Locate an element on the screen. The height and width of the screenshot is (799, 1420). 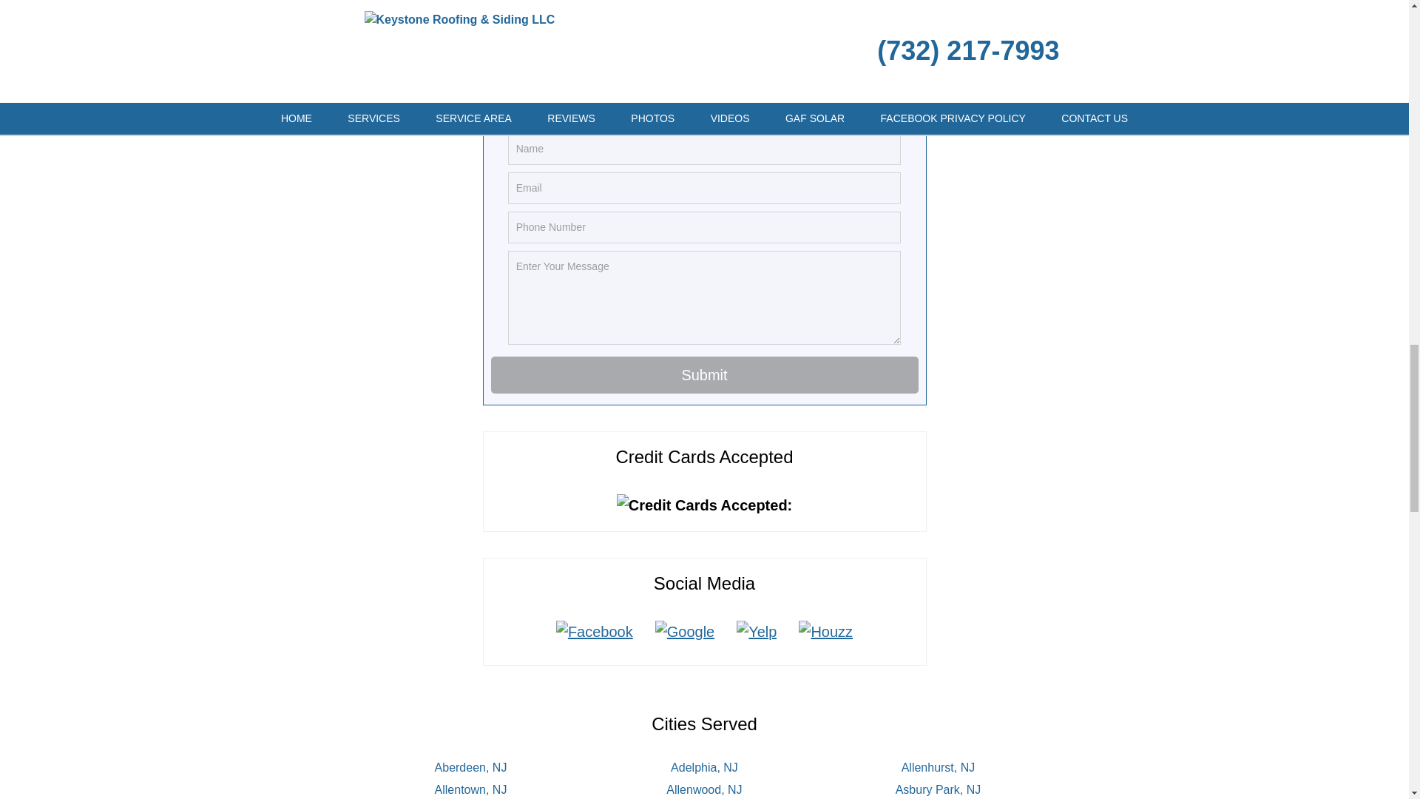
Allenwood, NJ is located at coordinates (703, 789).